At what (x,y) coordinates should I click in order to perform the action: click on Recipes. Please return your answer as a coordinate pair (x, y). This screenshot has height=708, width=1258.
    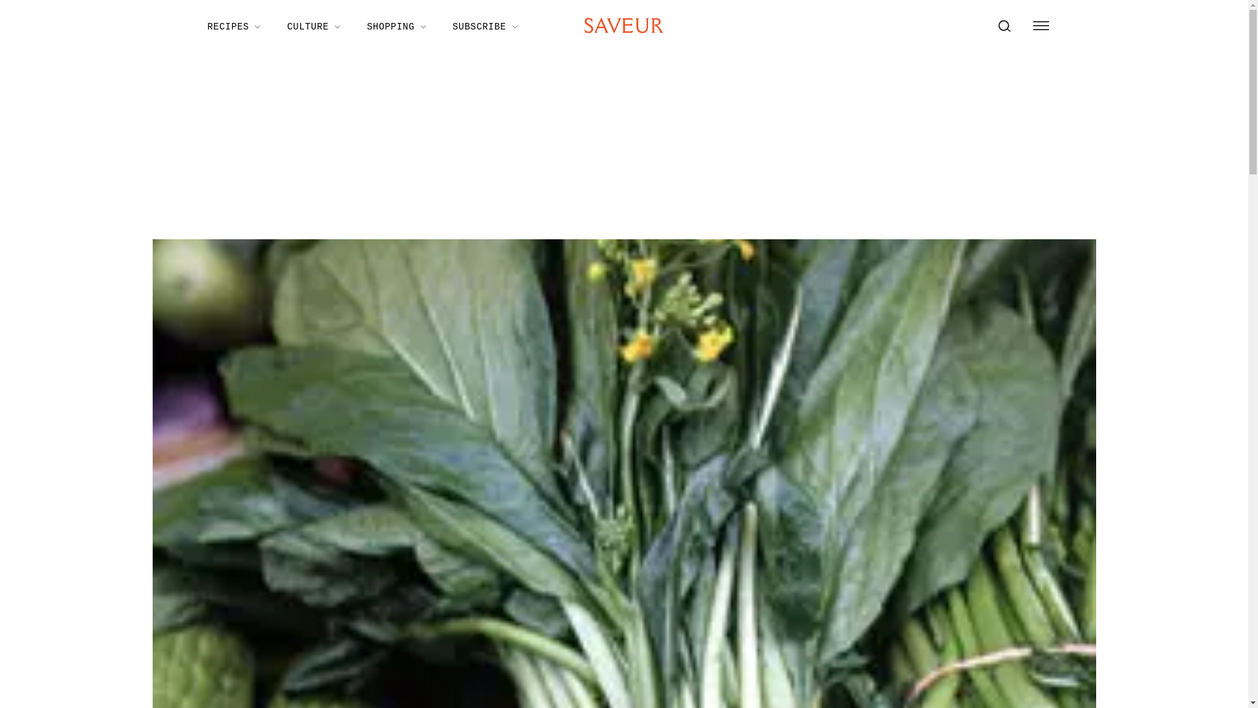
    Looking at the image, I should click on (233, 26).